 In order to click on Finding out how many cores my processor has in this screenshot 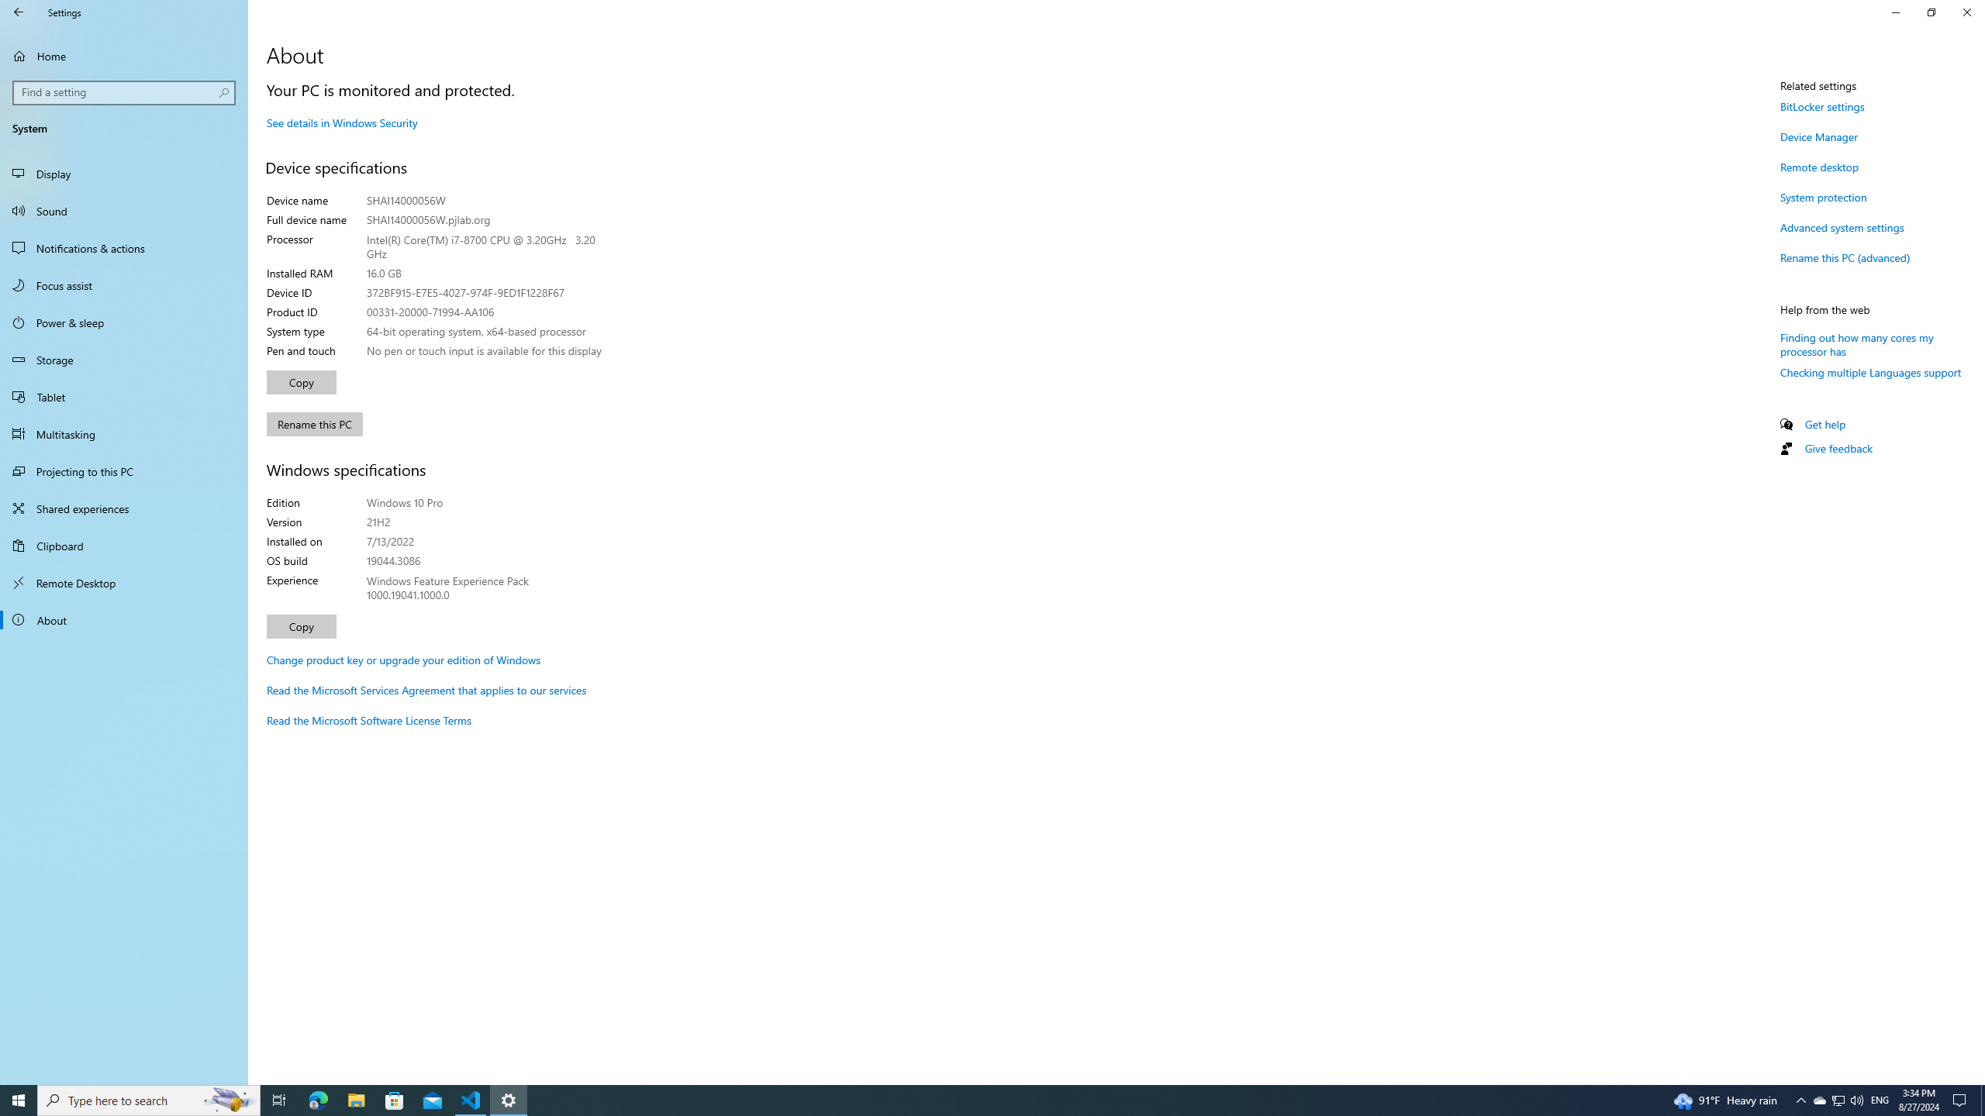, I will do `click(1856, 344)`.